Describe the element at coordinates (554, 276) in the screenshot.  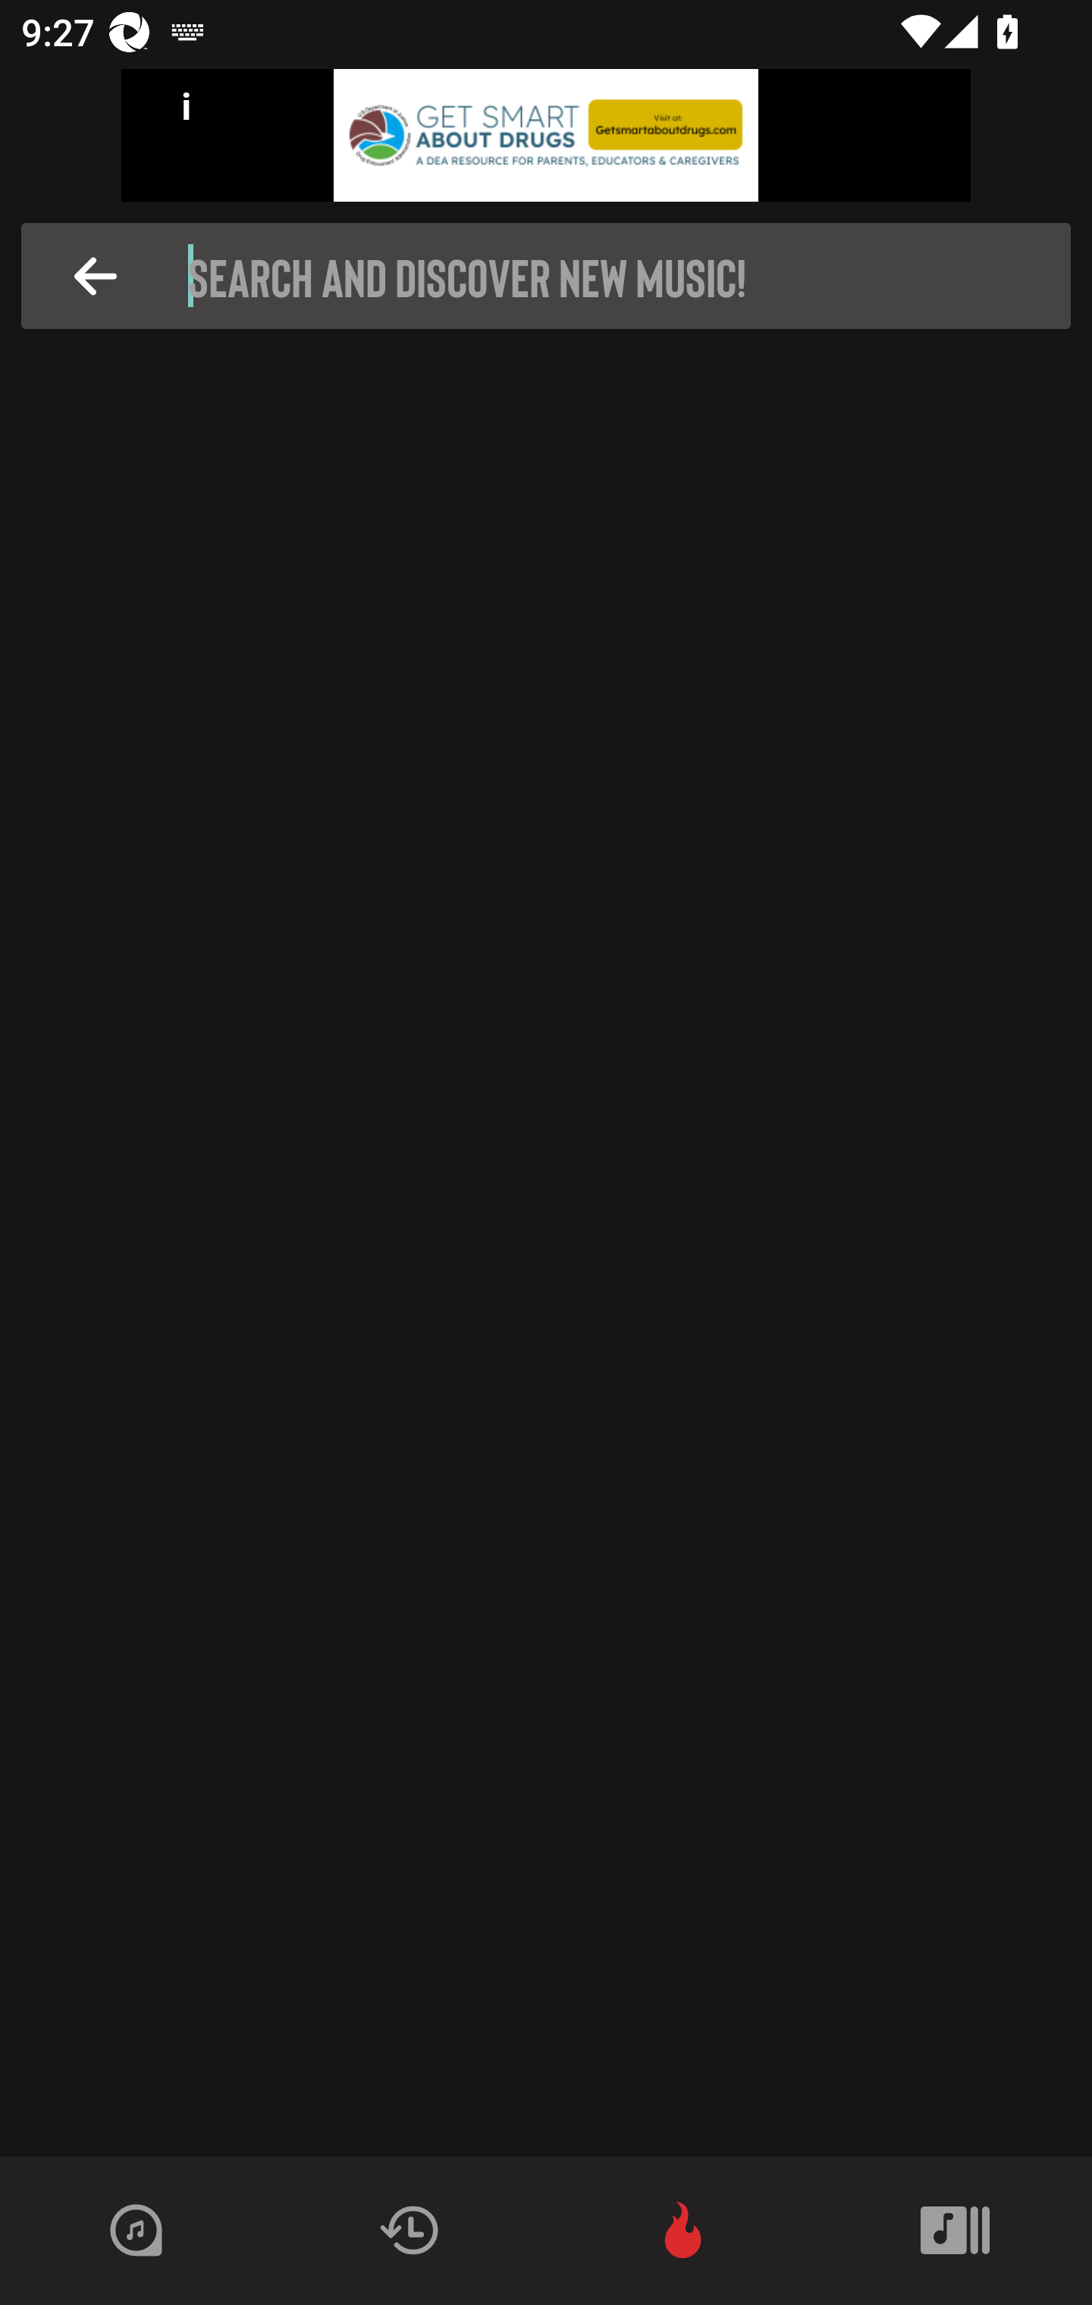
I see `SEARCH AND DISCOVER NEW MUSIC!` at that location.